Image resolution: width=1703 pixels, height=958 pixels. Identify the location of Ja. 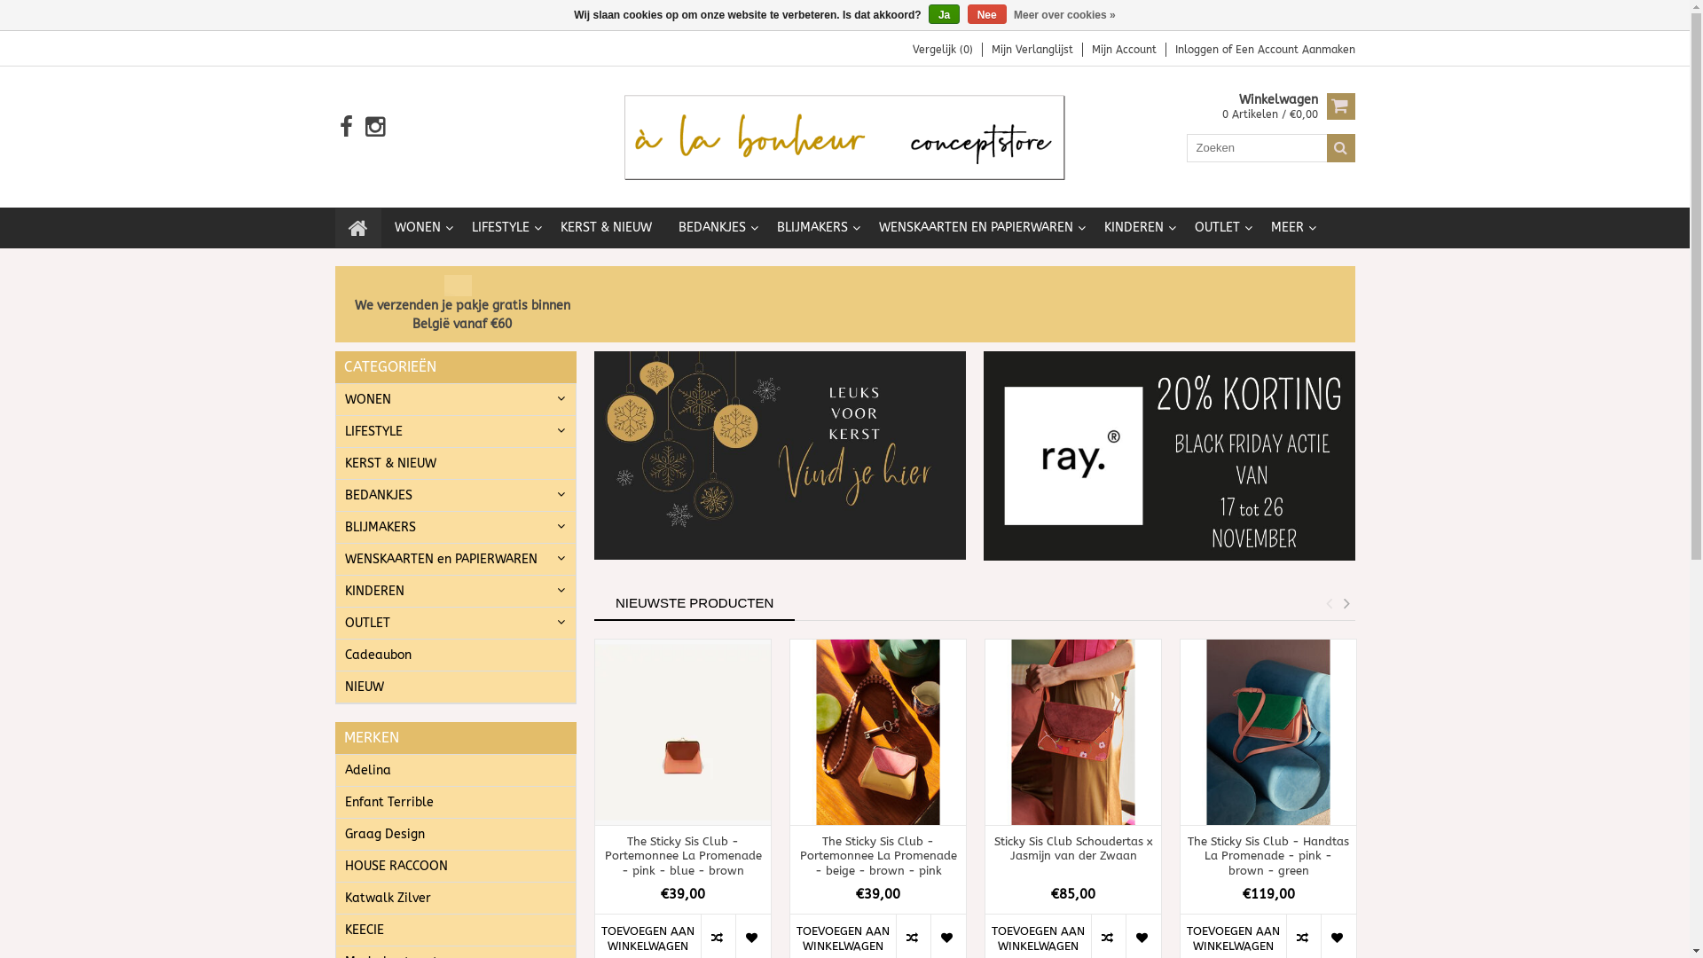
(944, 14).